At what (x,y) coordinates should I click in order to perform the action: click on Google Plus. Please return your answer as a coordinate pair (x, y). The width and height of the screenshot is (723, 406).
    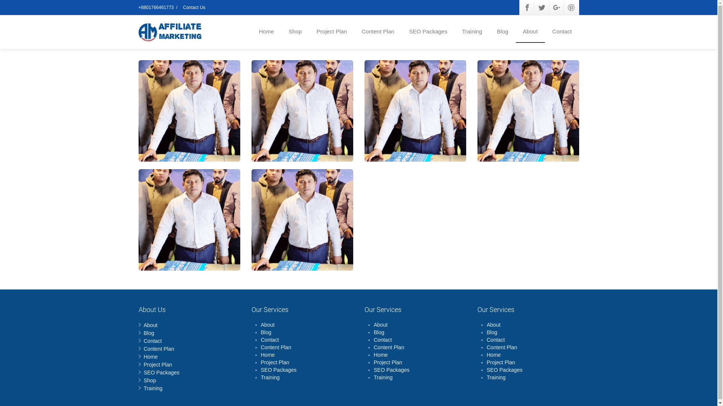
    Looking at the image, I should click on (557, 8).